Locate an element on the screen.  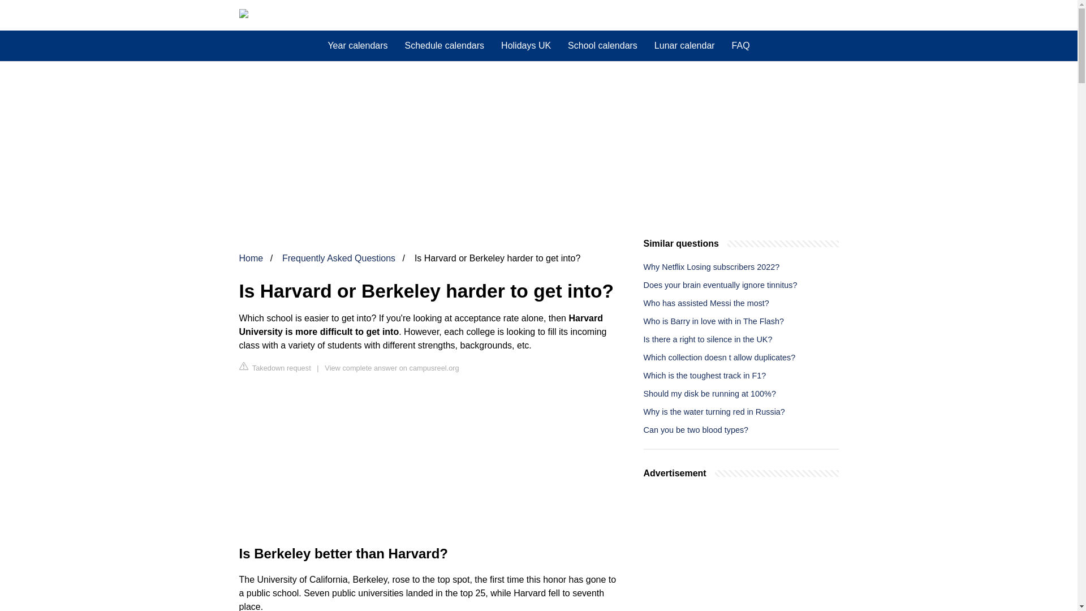
Holidays UK is located at coordinates (526, 46).